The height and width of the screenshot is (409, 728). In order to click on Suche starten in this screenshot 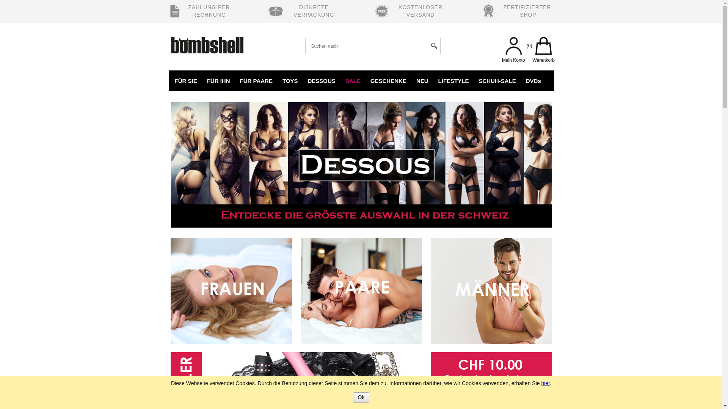, I will do `click(434, 46)`.